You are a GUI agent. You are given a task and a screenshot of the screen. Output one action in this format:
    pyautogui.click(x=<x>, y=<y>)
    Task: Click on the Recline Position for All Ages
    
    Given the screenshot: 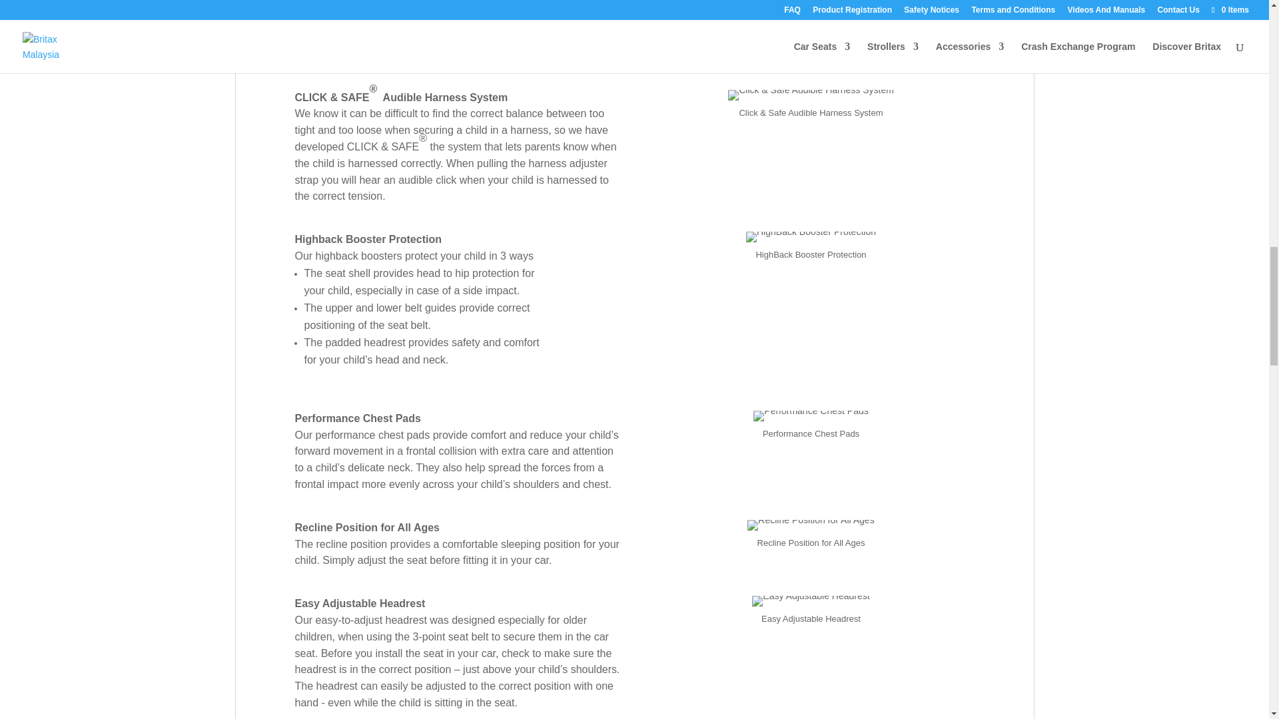 What is the action you would take?
    pyautogui.click(x=810, y=525)
    